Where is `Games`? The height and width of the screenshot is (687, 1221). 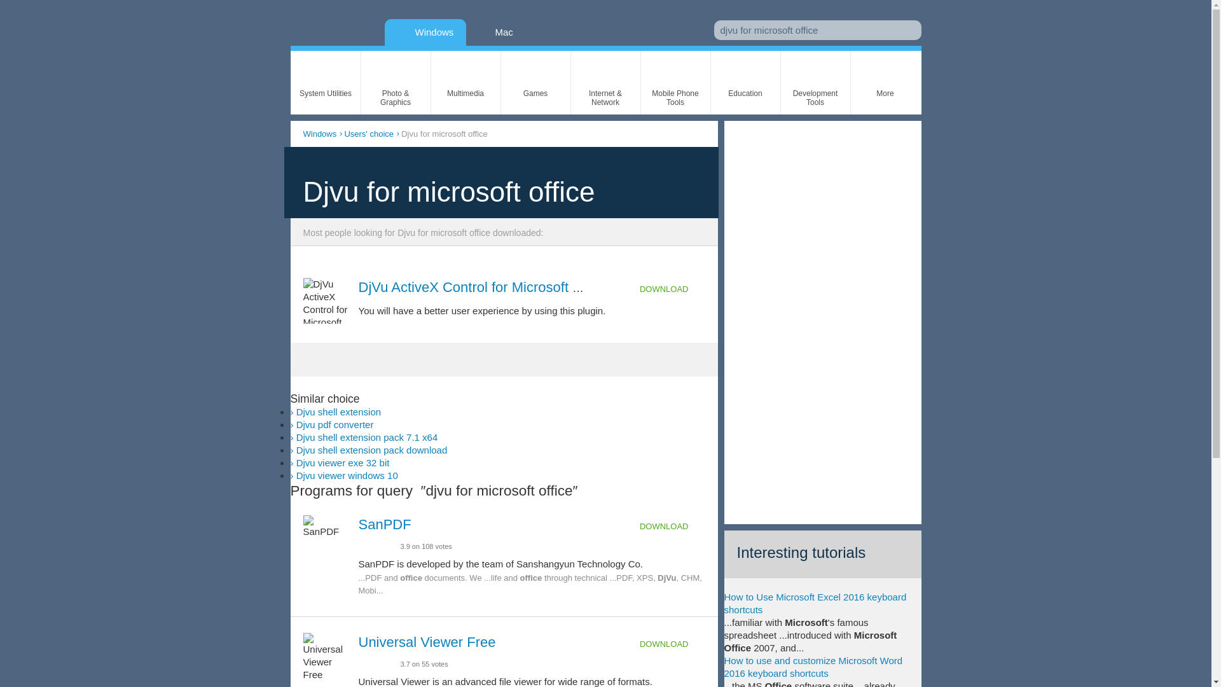
Games is located at coordinates (535, 83).